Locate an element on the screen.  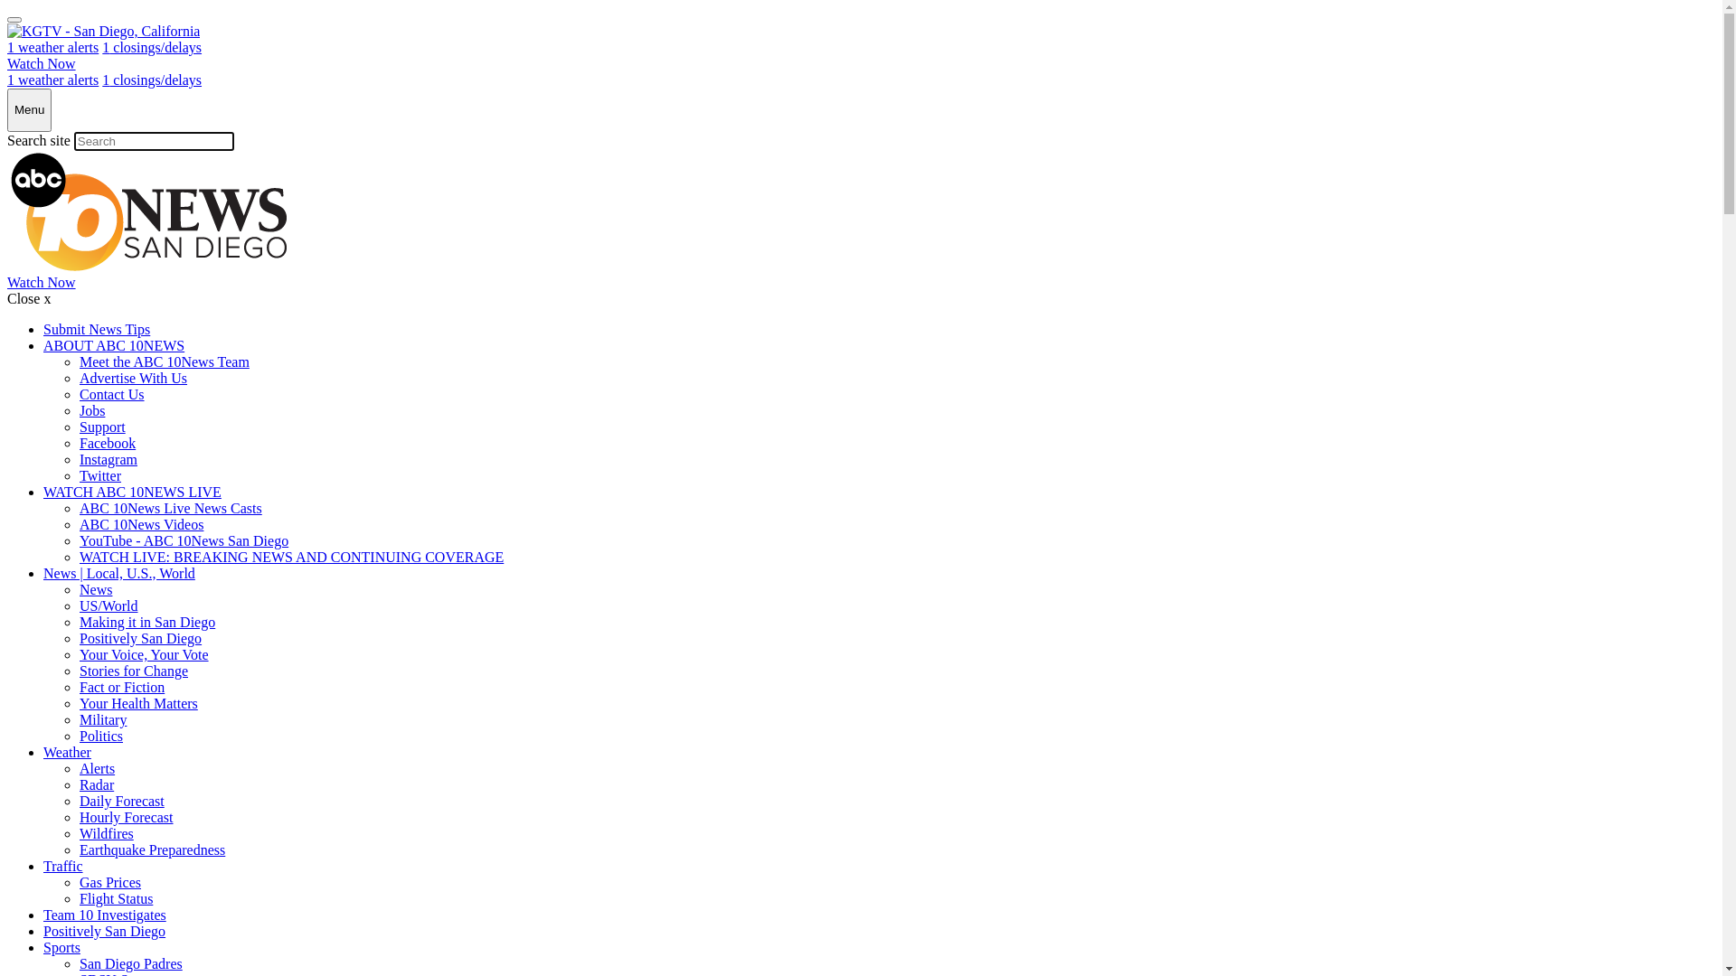
Watch Now is located at coordinates (42, 63).